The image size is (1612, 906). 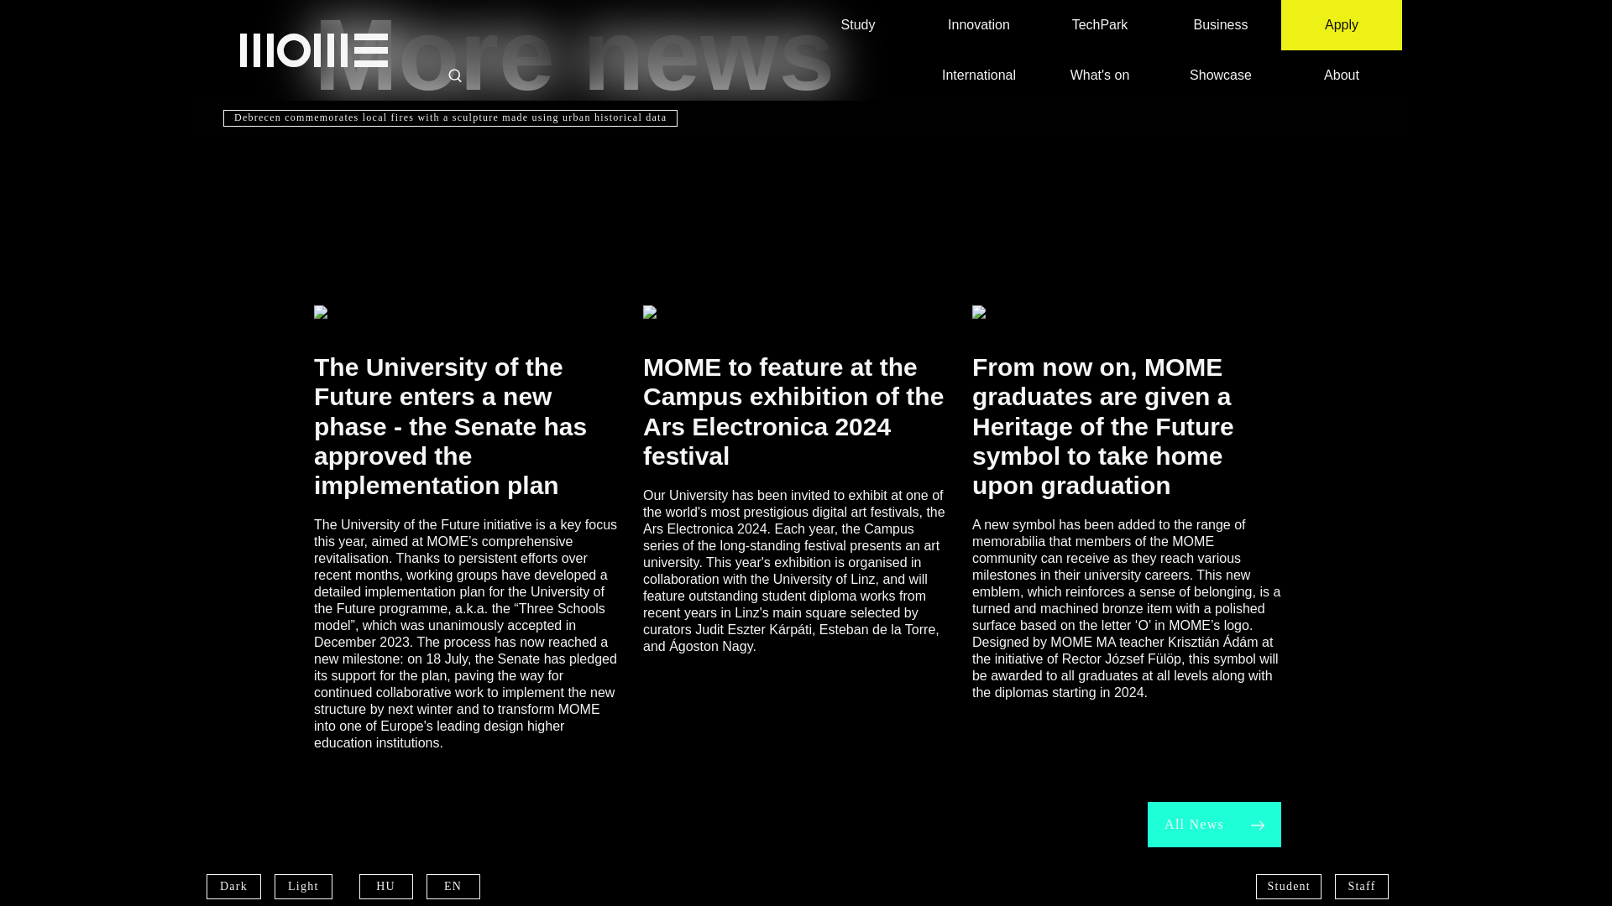 What do you see at coordinates (1214, 824) in the screenshot?
I see `All News` at bounding box center [1214, 824].